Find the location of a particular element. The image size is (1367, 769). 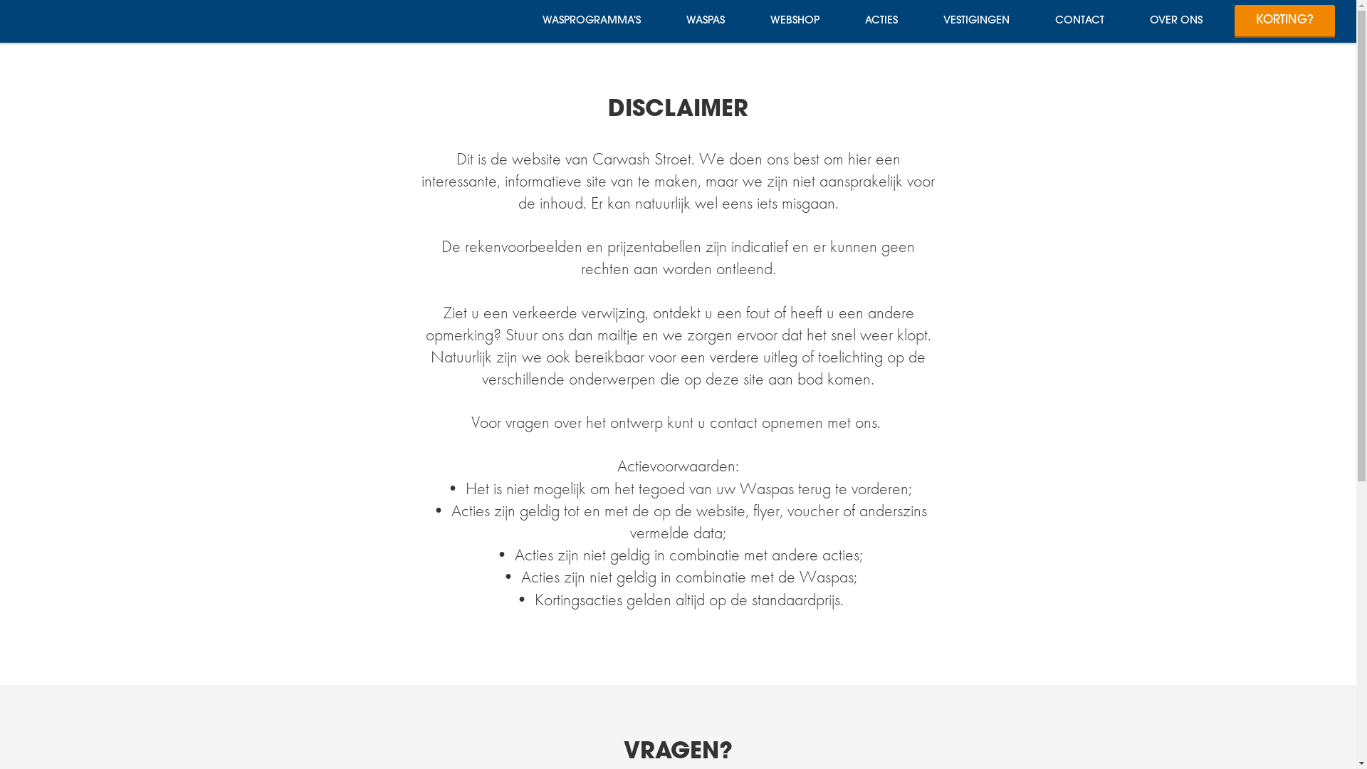

WEBSHOP is located at coordinates (795, 21).